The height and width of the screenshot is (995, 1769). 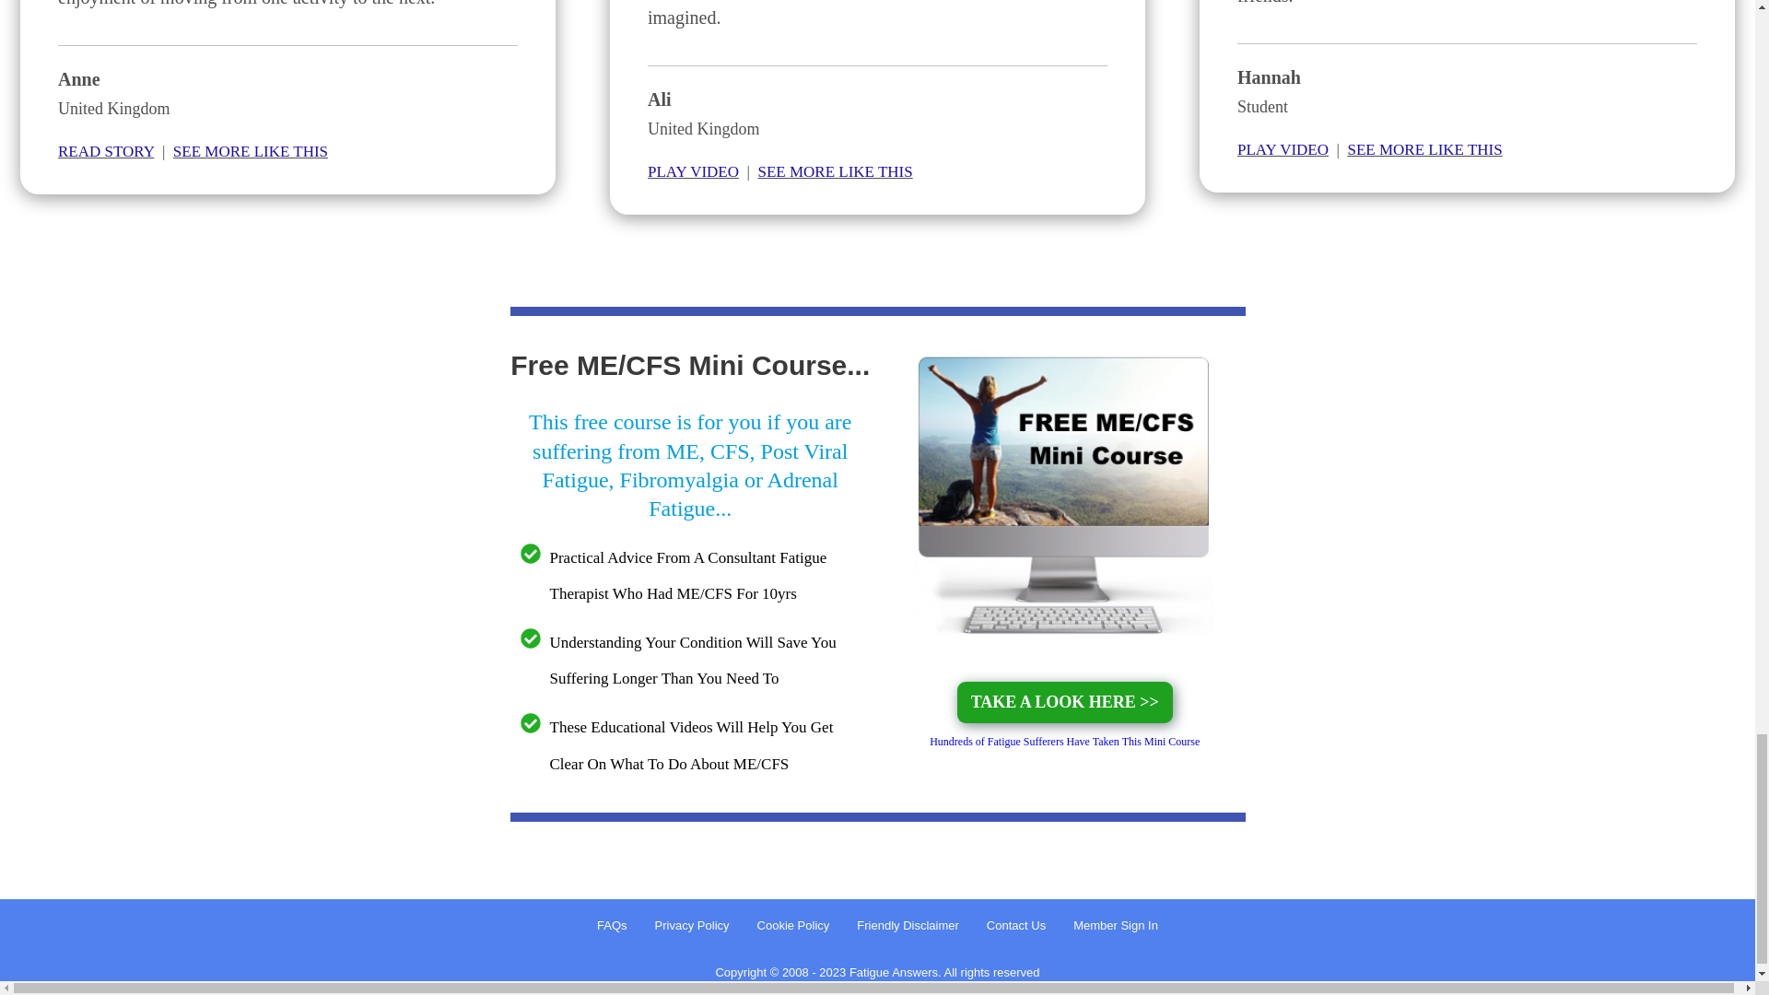 I want to click on Friendly Disclaimer, so click(x=907, y=926).